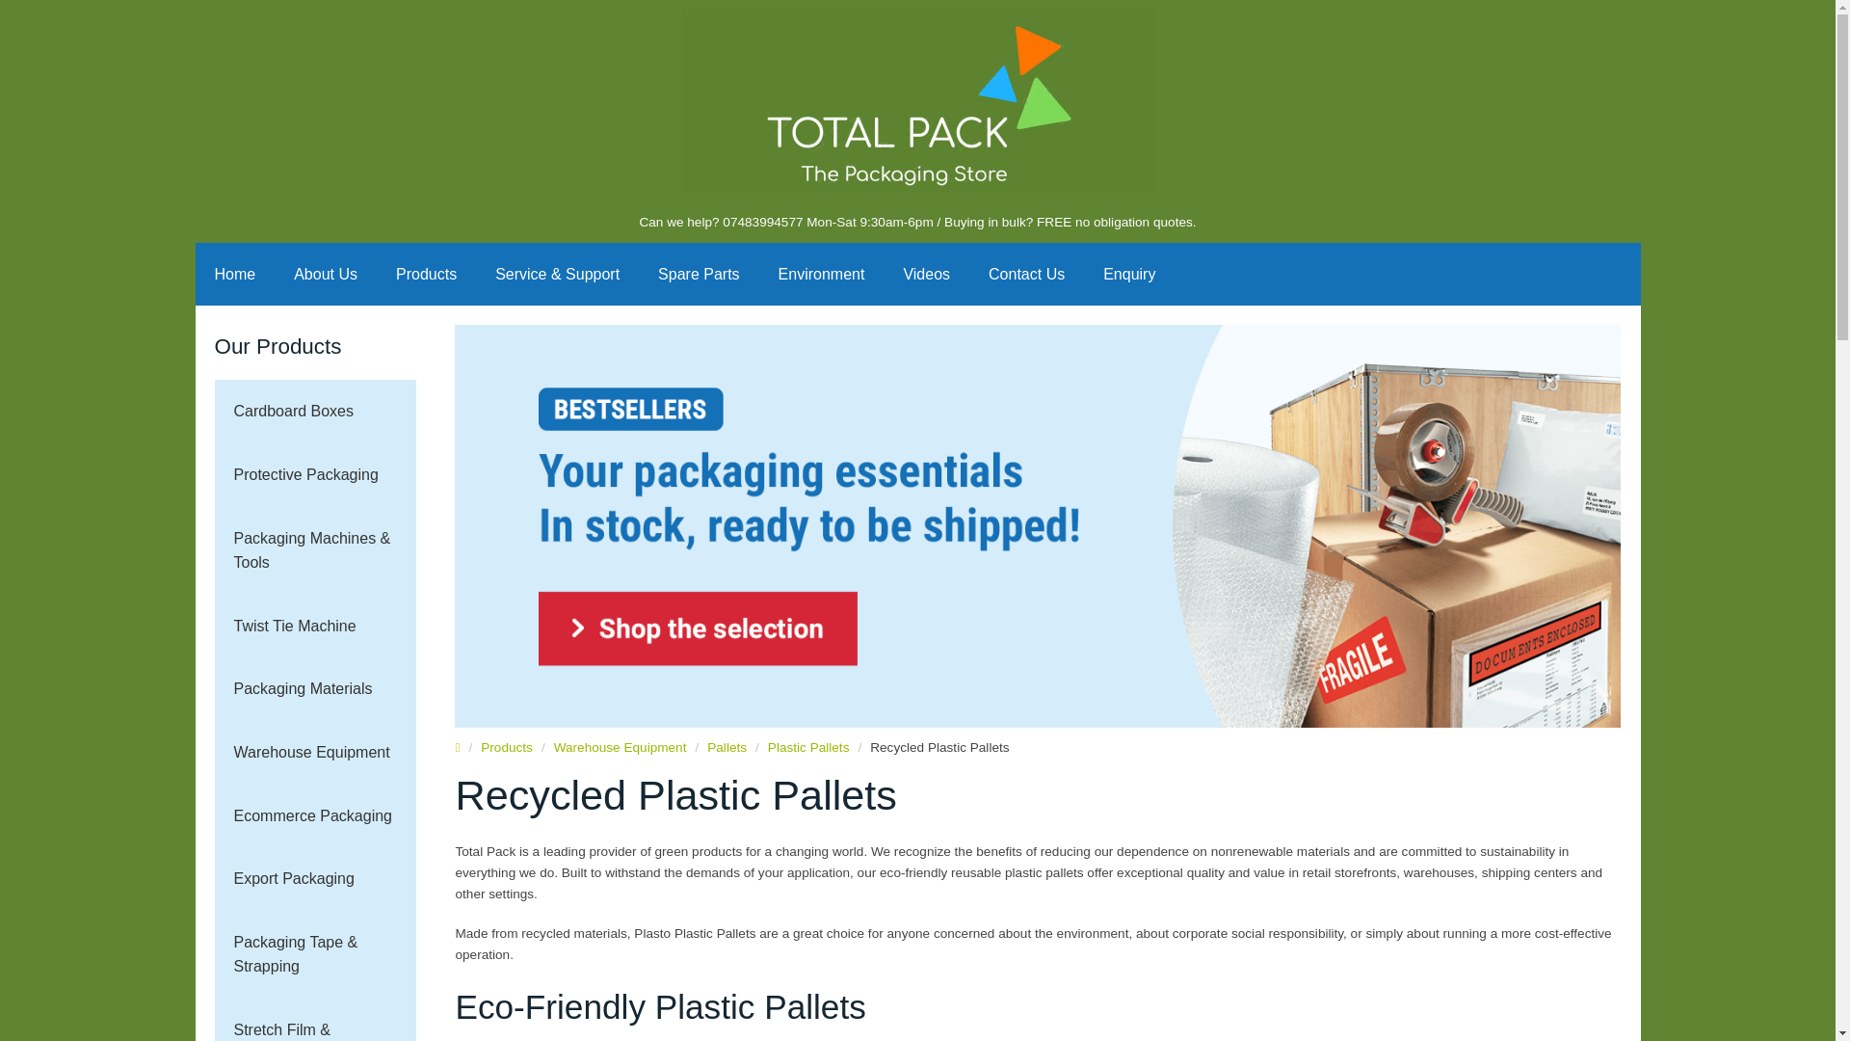 The image size is (1850, 1041). Describe the element at coordinates (315, 688) in the screenshot. I see `Packaging Materials` at that location.